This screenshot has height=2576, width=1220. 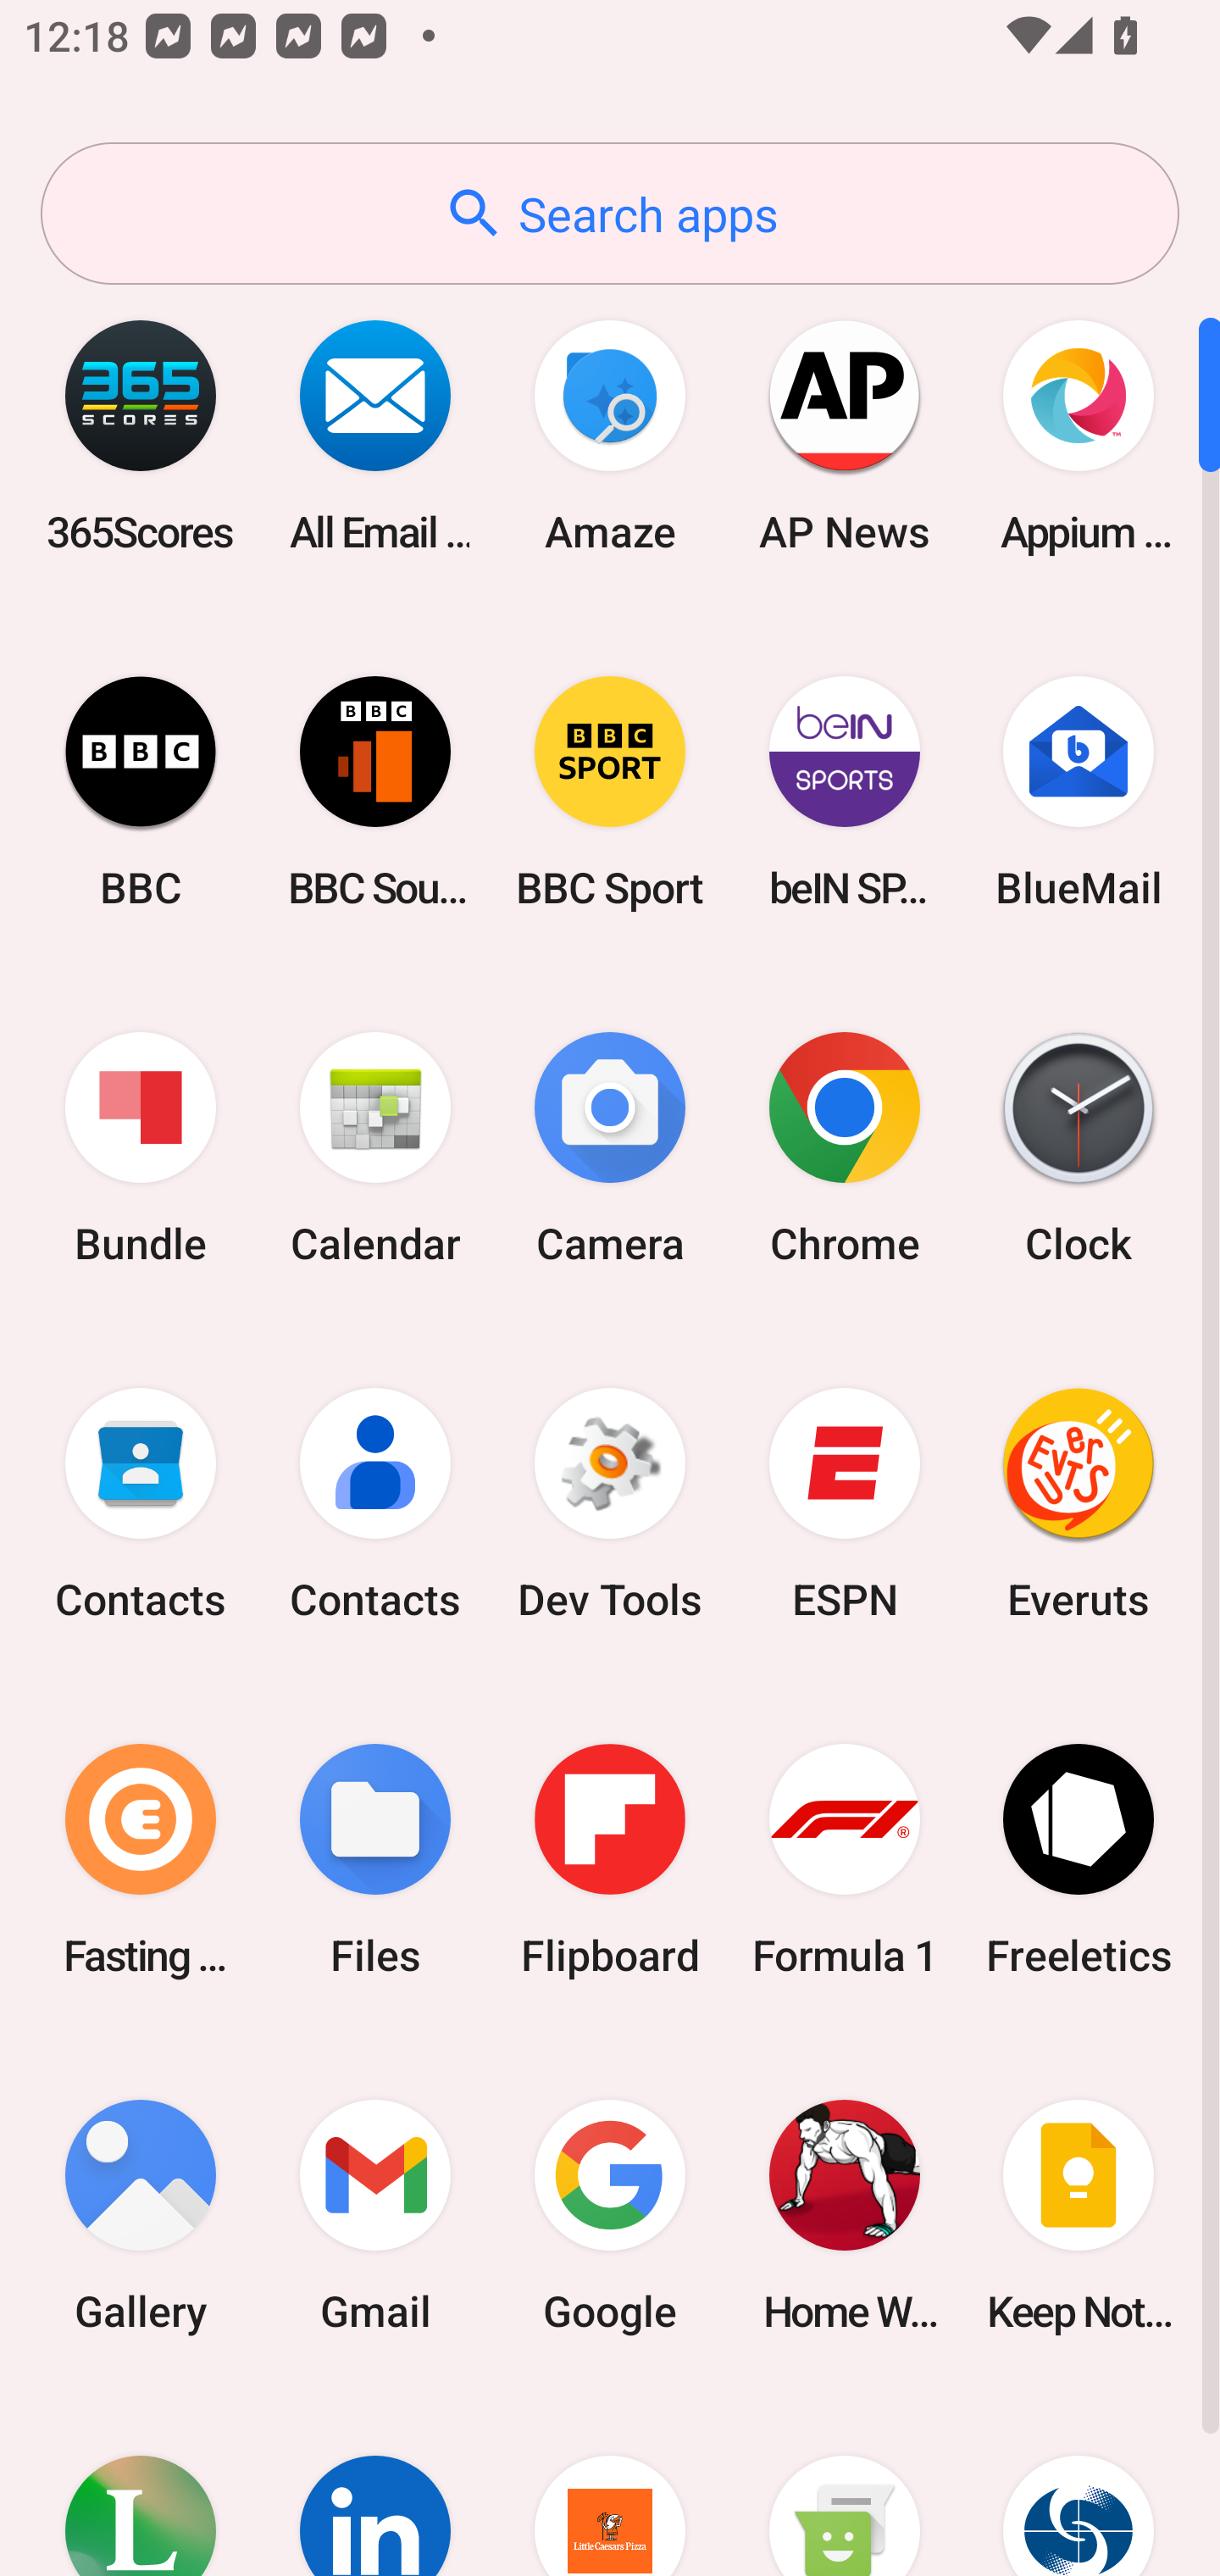 I want to click on Calendar, so click(x=375, y=1149).